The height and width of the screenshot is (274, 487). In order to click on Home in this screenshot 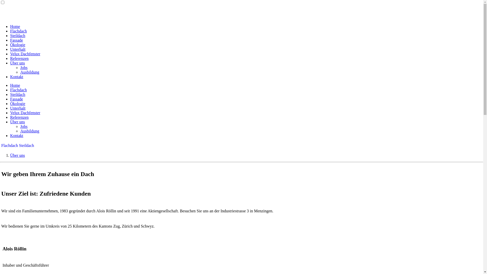, I will do `click(15, 26)`.